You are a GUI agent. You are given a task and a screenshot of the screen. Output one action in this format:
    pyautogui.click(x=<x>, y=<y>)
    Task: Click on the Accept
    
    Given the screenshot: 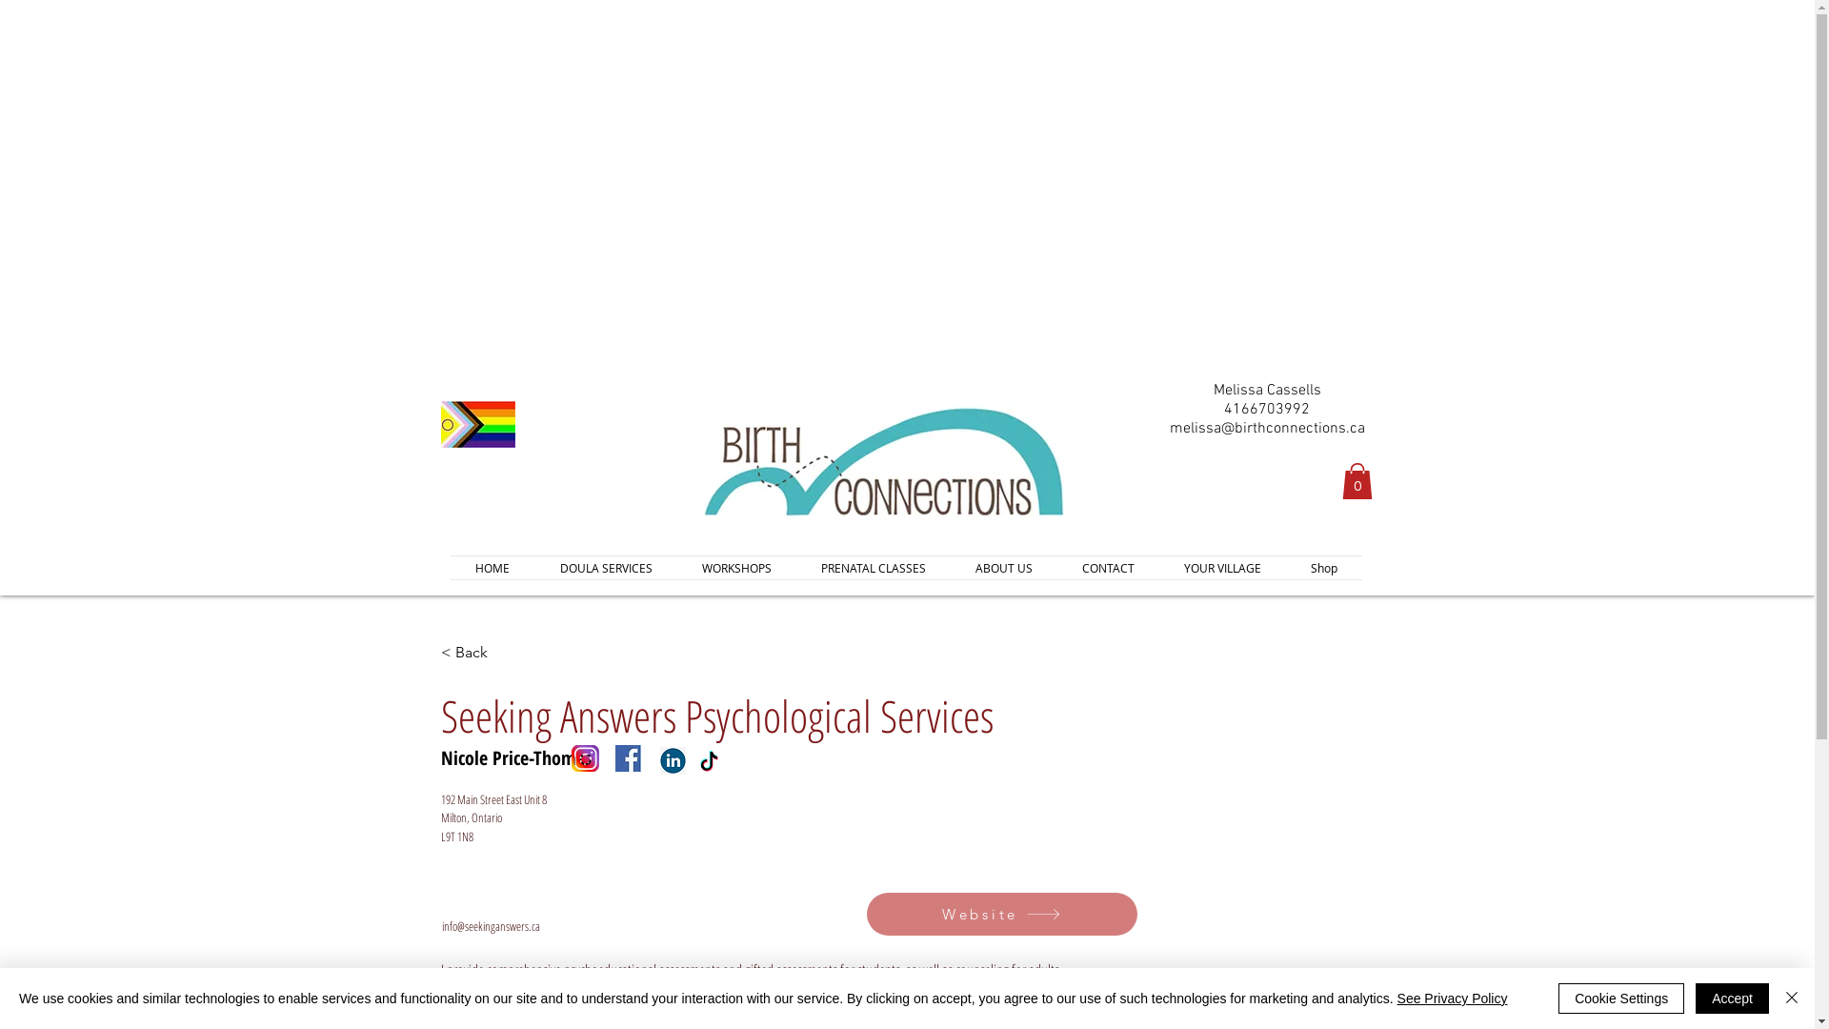 What is the action you would take?
    pyautogui.click(x=1732, y=999)
    